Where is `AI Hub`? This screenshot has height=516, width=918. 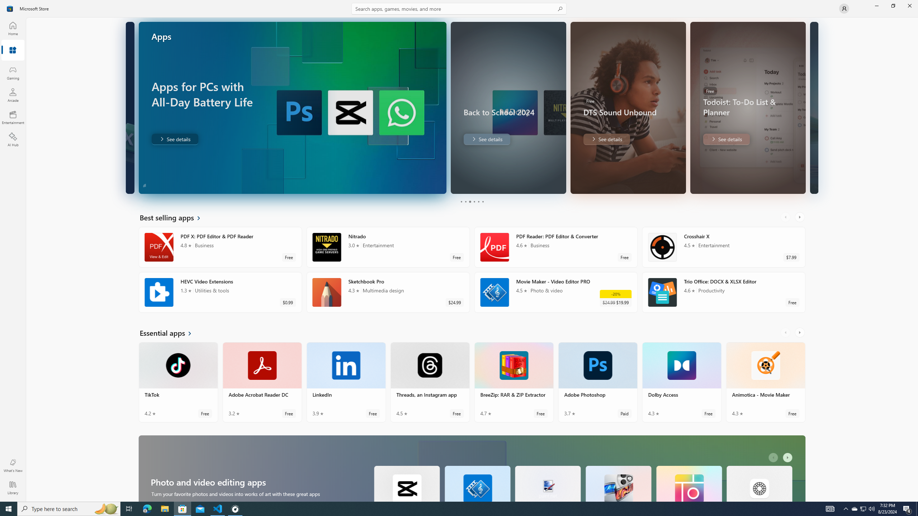
AI Hub is located at coordinates (13, 139).